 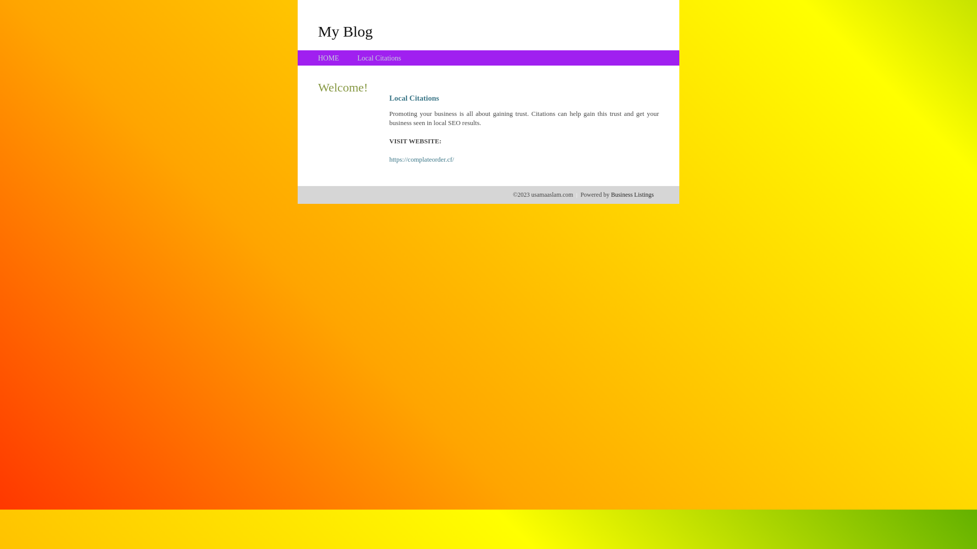 What do you see at coordinates (379, 58) in the screenshot?
I see `Local Citations` at bounding box center [379, 58].